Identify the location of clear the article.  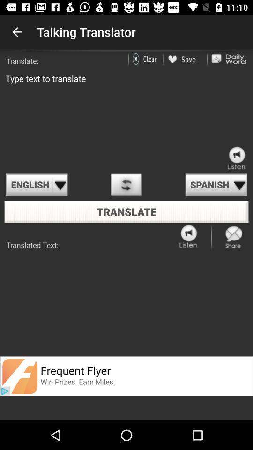
(146, 59).